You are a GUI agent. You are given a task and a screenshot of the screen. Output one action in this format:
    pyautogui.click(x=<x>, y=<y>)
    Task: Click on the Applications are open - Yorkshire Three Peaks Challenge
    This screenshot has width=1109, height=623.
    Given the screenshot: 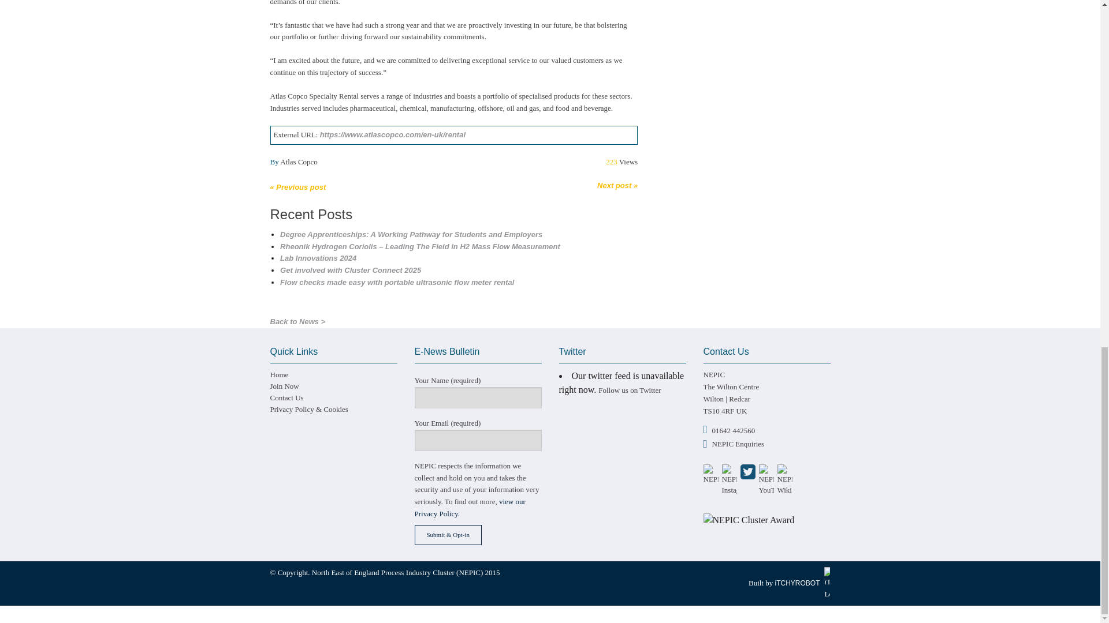 What is the action you would take?
    pyautogui.click(x=617, y=186)
    